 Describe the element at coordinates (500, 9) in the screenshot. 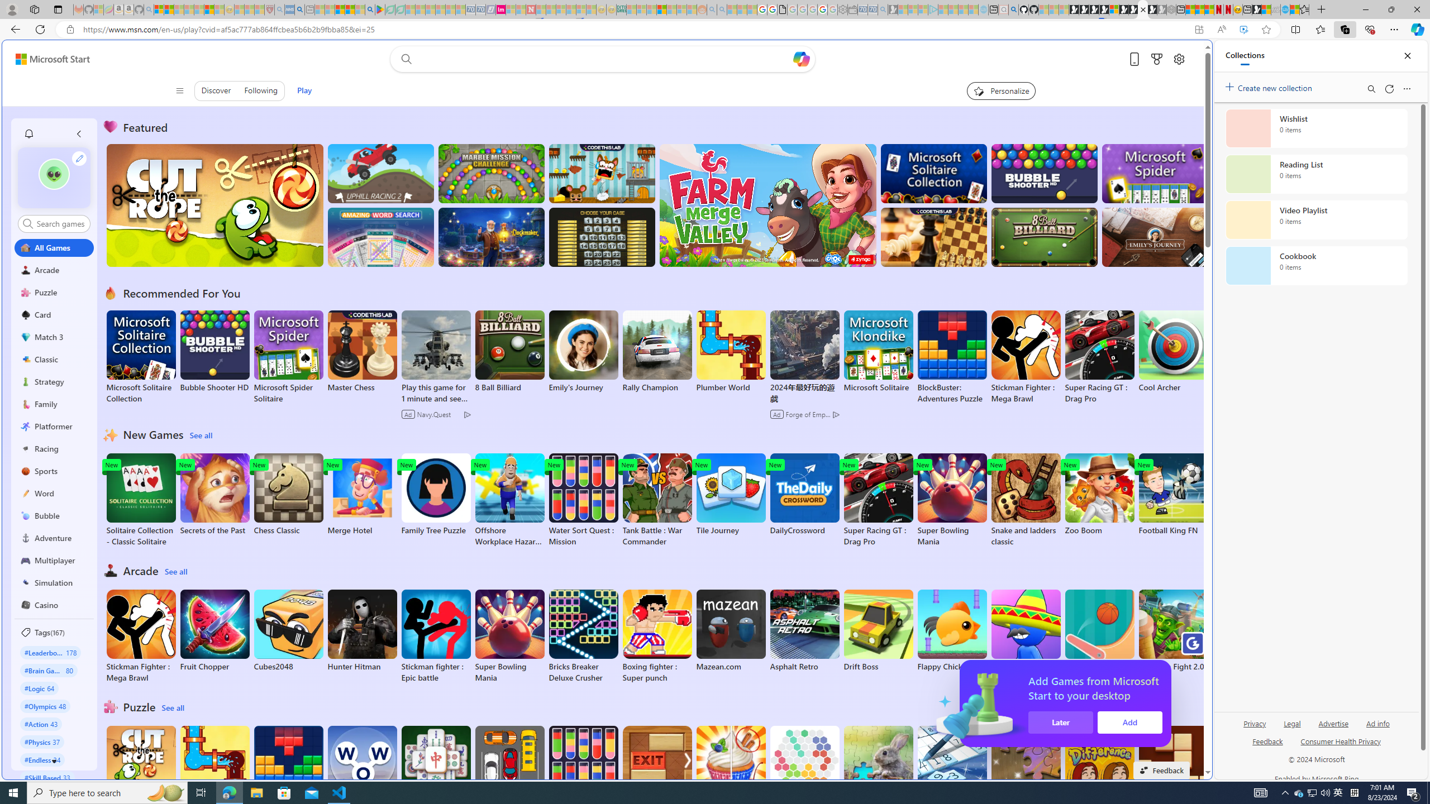

I see `Jobs - lastminute.com Investor Portal` at that location.